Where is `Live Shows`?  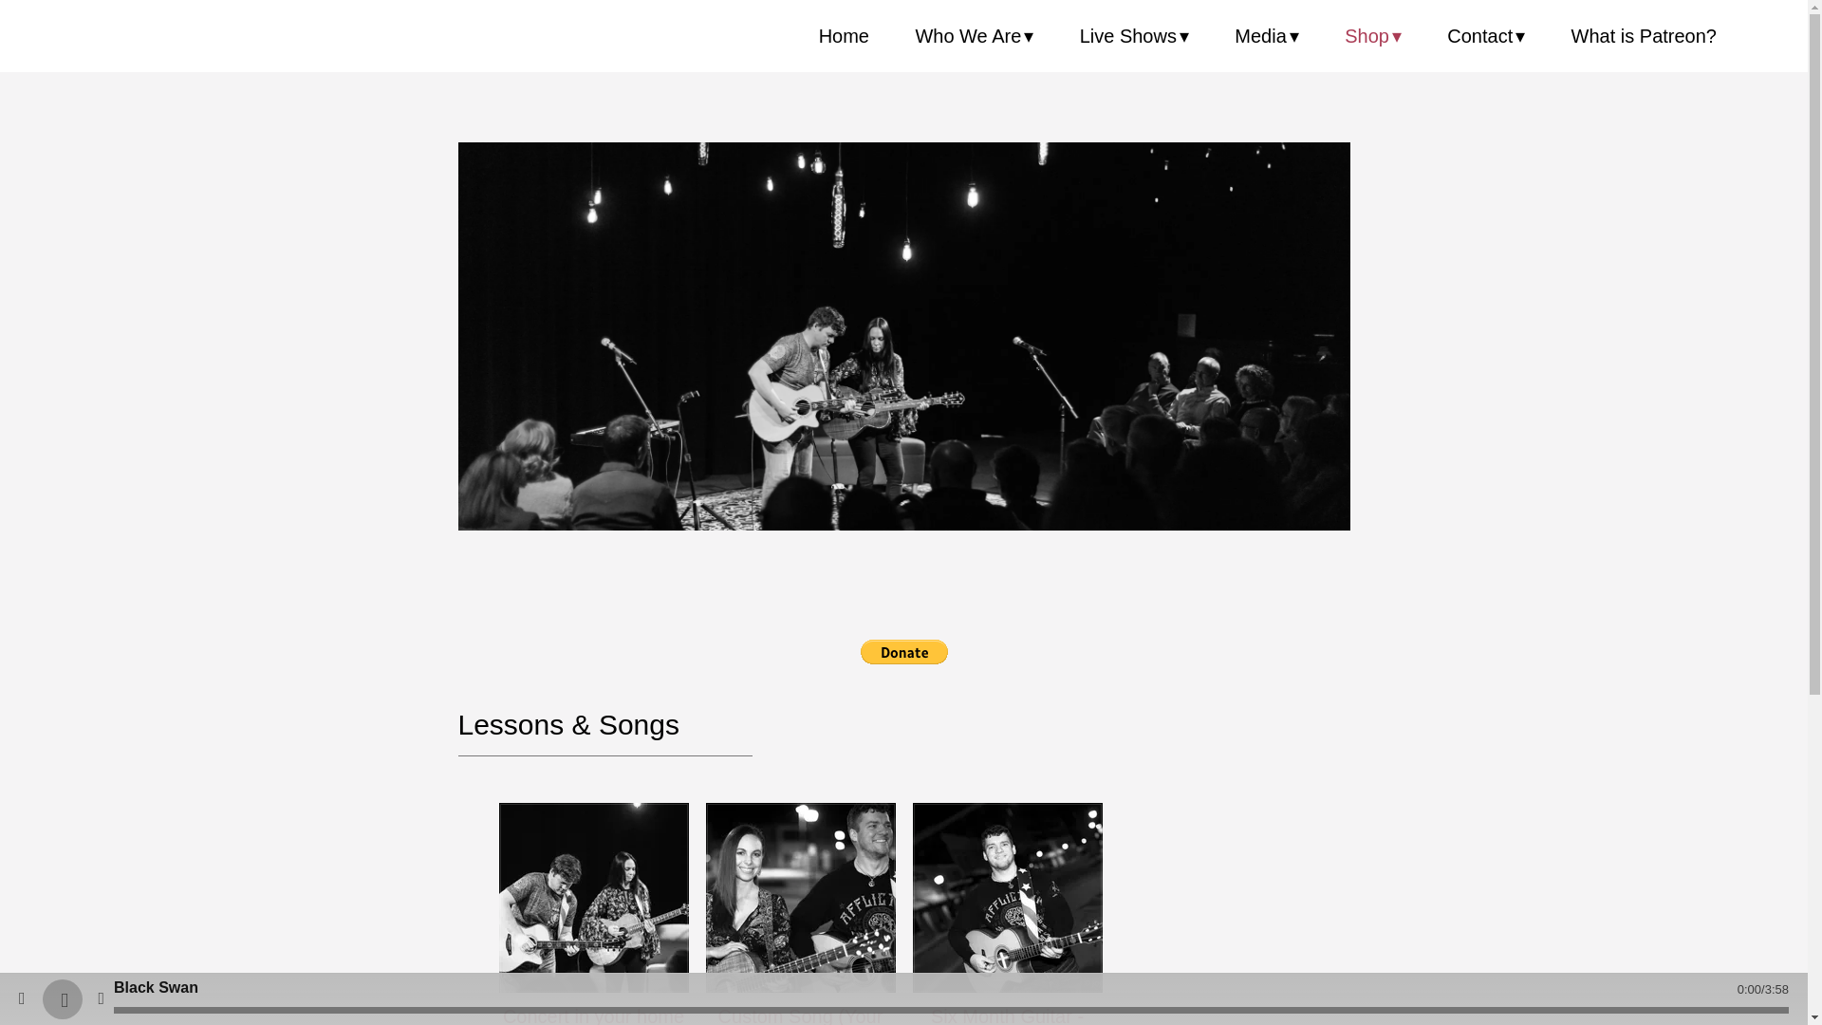 Live Shows is located at coordinates (1135, 35).